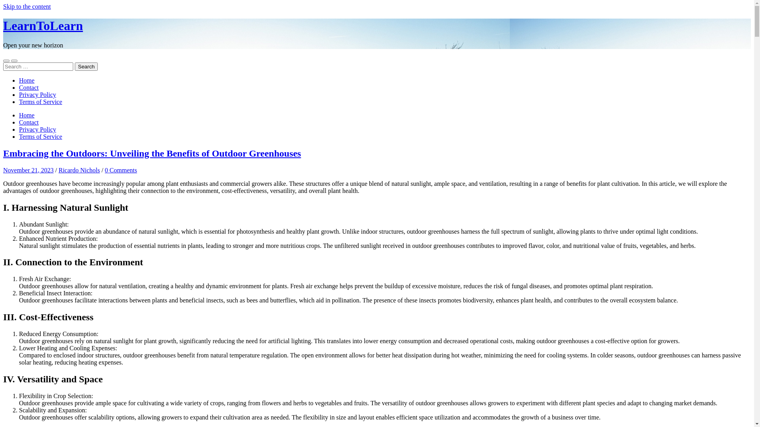  Describe the element at coordinates (27, 6) in the screenshot. I see `Skip to the content` at that location.